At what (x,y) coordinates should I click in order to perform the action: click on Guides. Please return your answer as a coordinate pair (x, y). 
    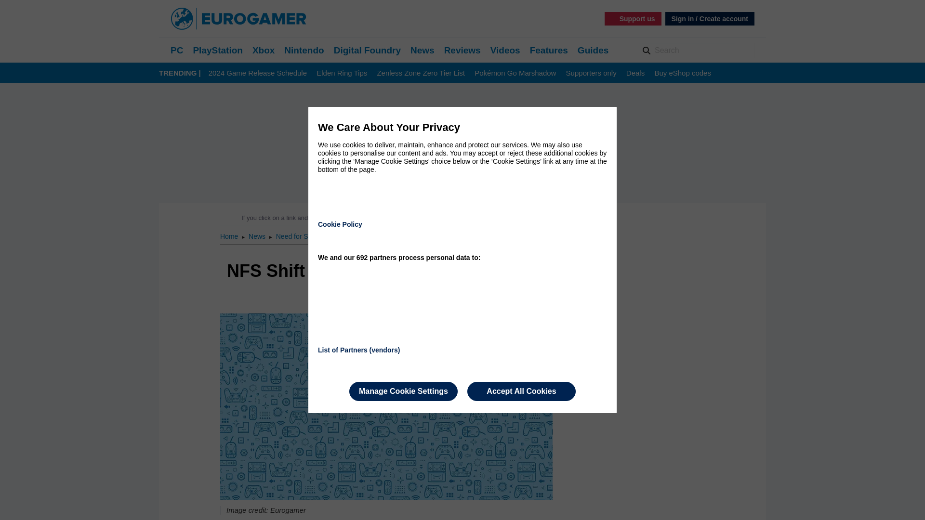
    Looking at the image, I should click on (593, 50).